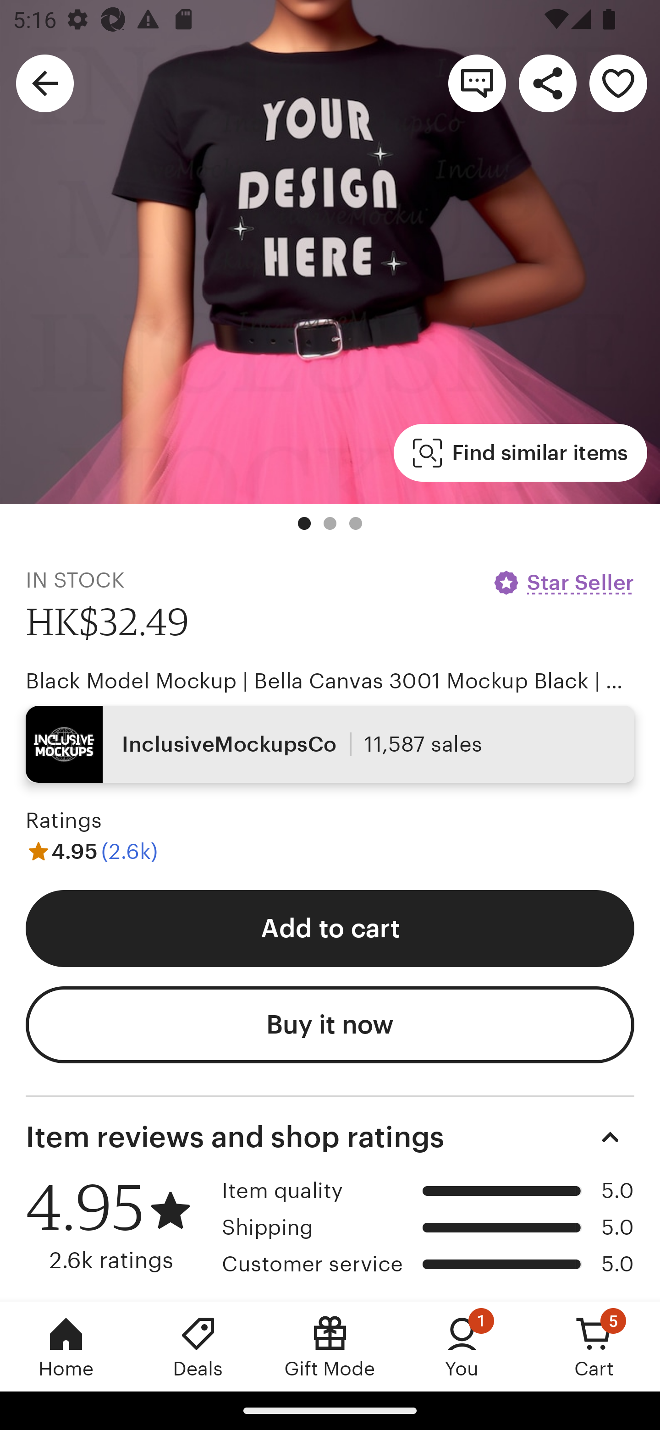 The width and height of the screenshot is (660, 1430). Describe the element at coordinates (330, 1137) in the screenshot. I see `Item reviews and shop ratings` at that location.